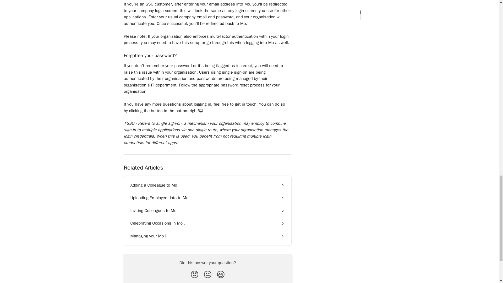 The width and height of the screenshot is (503, 283). Describe the element at coordinates (207, 211) in the screenshot. I see `Inviting Colleagues to Mo` at that location.